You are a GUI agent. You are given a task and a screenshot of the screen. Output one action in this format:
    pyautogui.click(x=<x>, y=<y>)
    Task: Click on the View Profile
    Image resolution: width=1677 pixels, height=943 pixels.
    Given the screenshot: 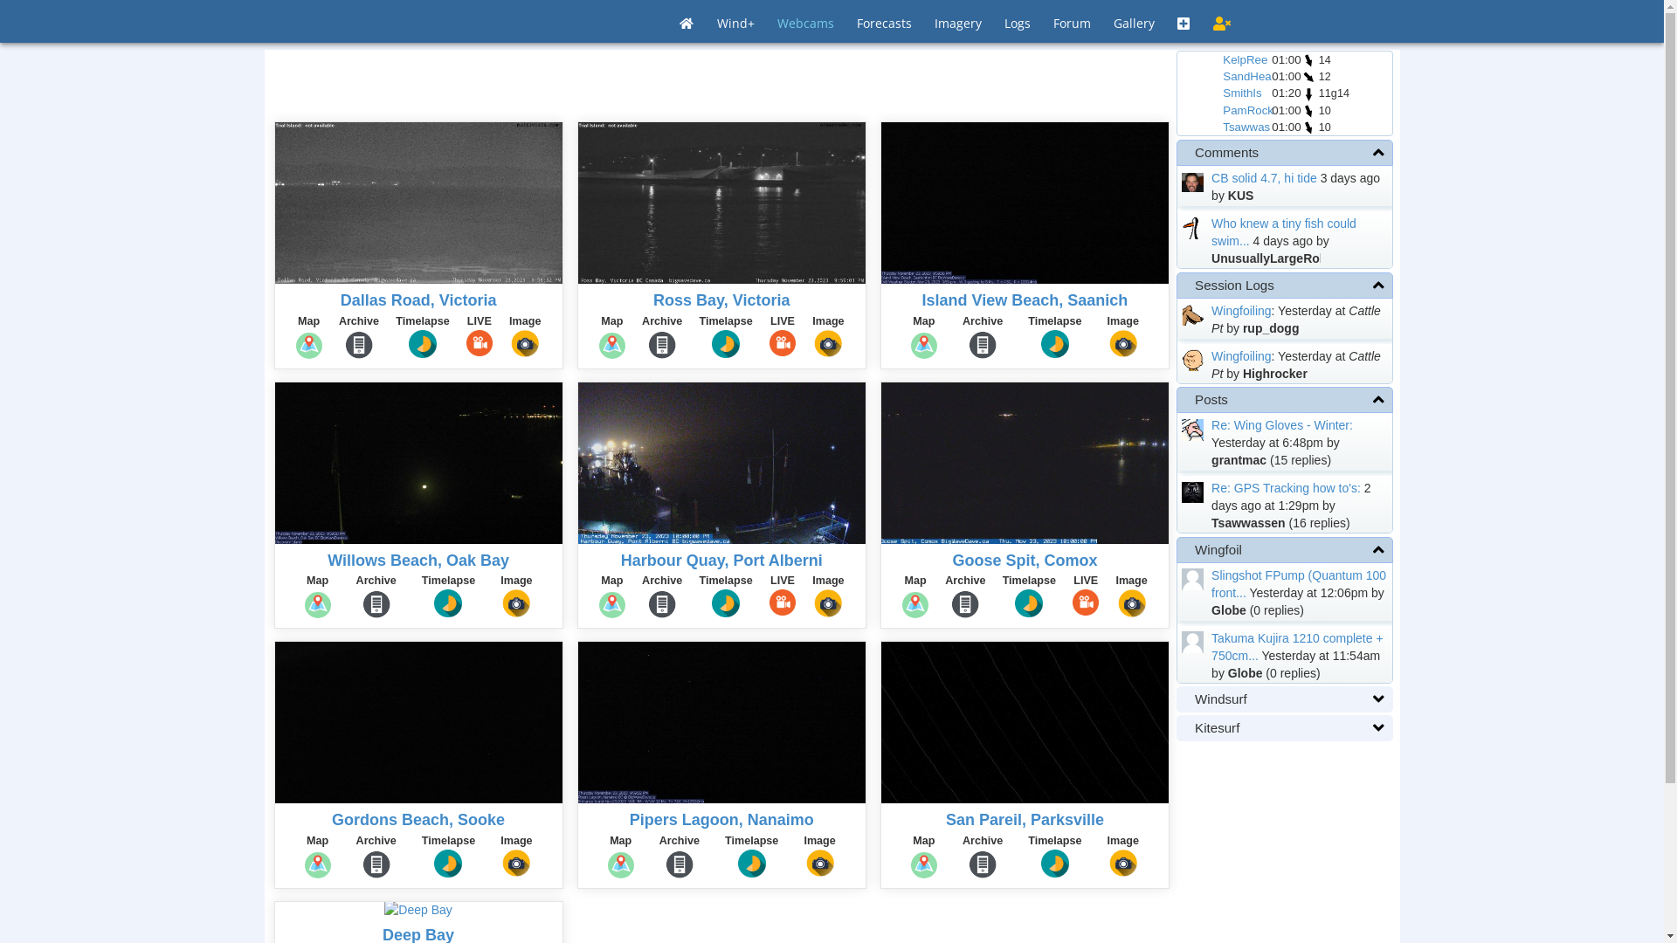 What is the action you would take?
    pyautogui.click(x=1193, y=492)
    